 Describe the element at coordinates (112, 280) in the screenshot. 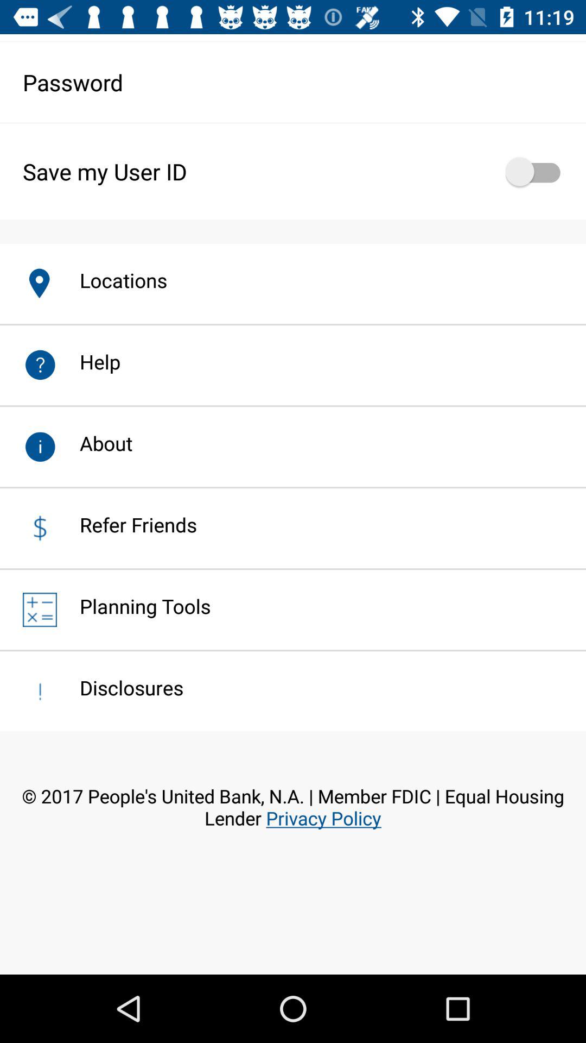

I see `turn off locations item` at that location.